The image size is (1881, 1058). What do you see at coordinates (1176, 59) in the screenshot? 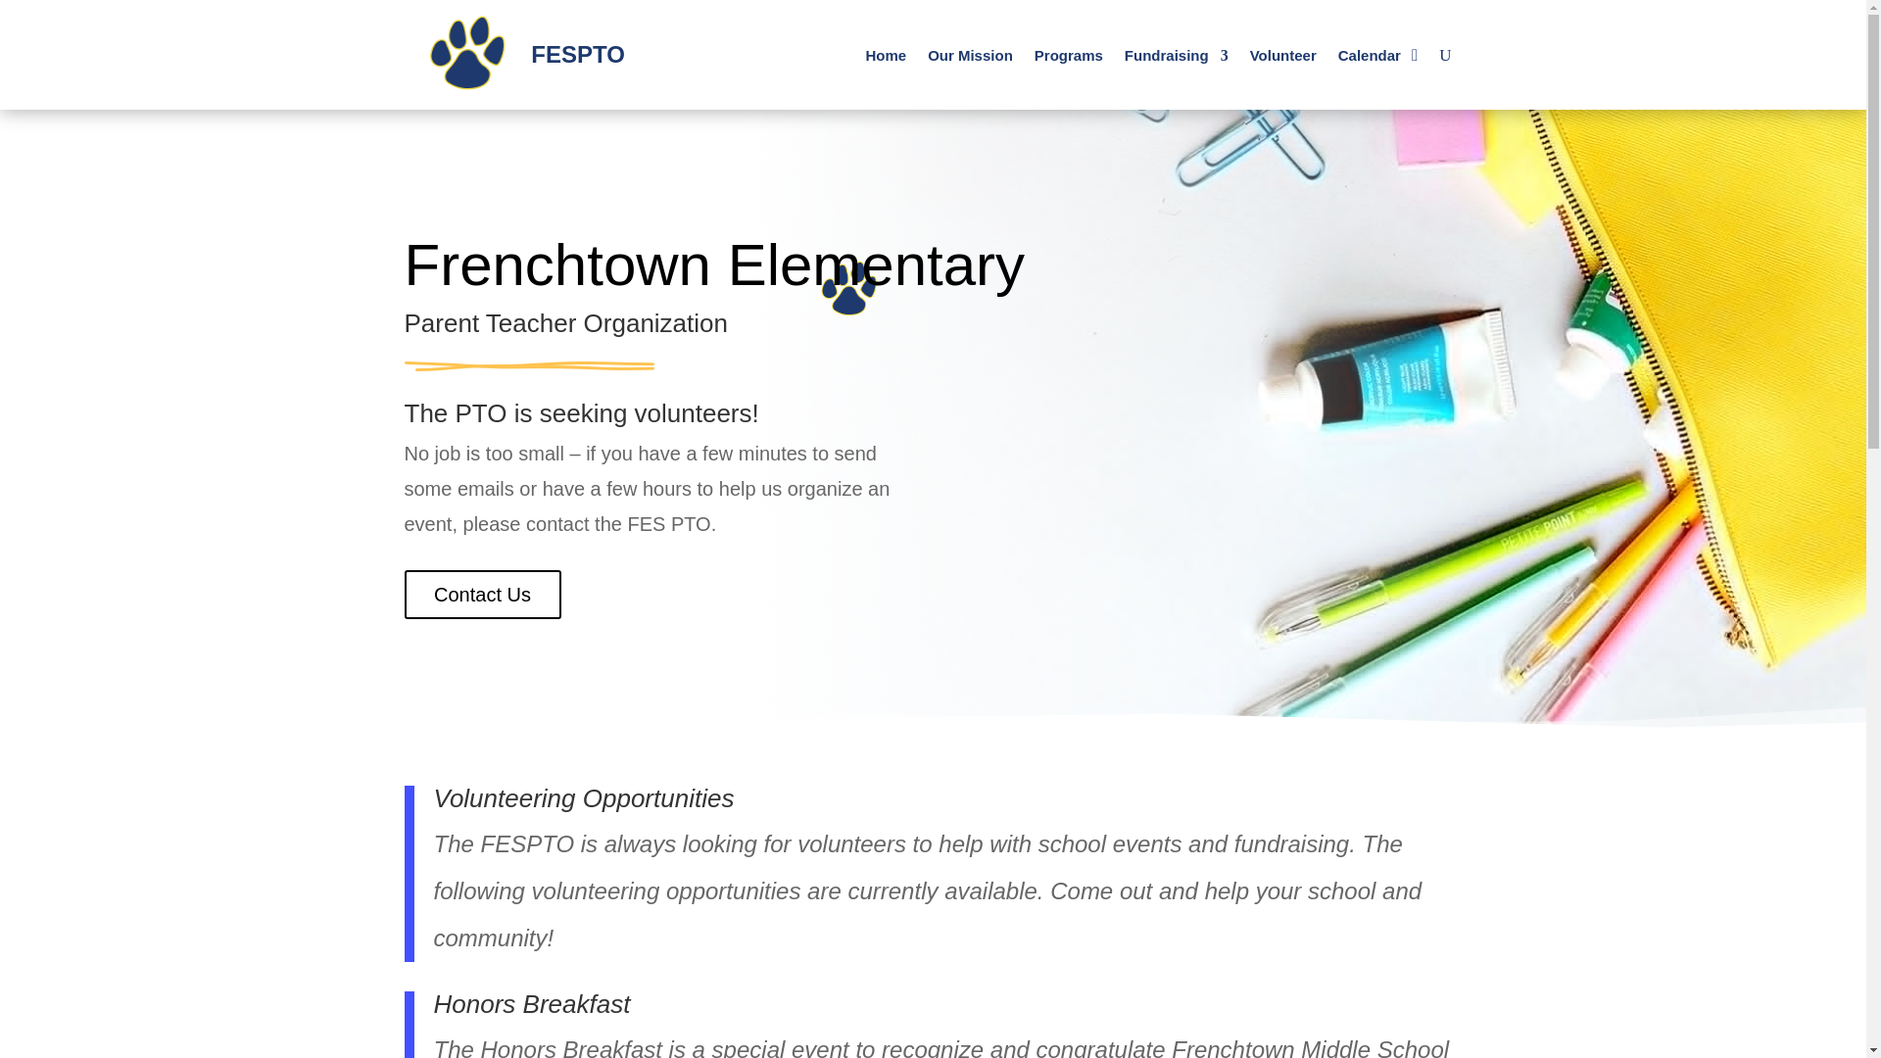
I see `Fundraising` at bounding box center [1176, 59].